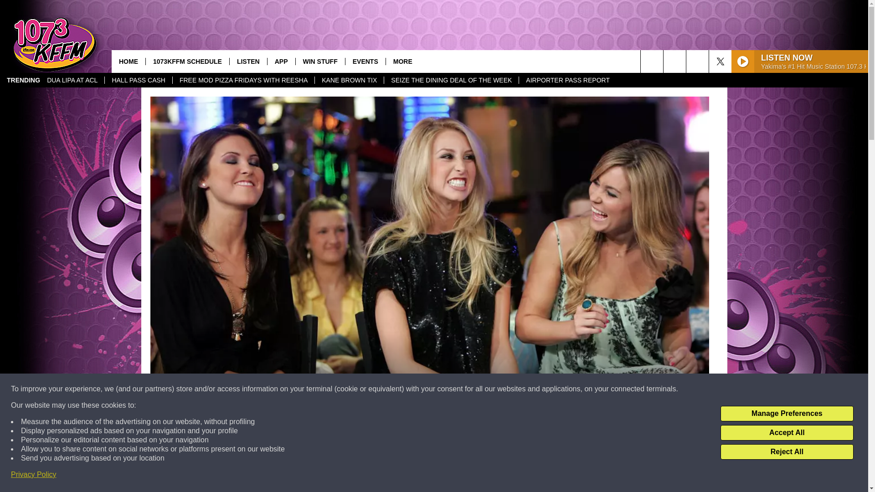 The width and height of the screenshot is (875, 492). Describe the element at coordinates (243, 80) in the screenshot. I see `FREE MOD PIZZA FRIDAYS WITH REESHA` at that location.